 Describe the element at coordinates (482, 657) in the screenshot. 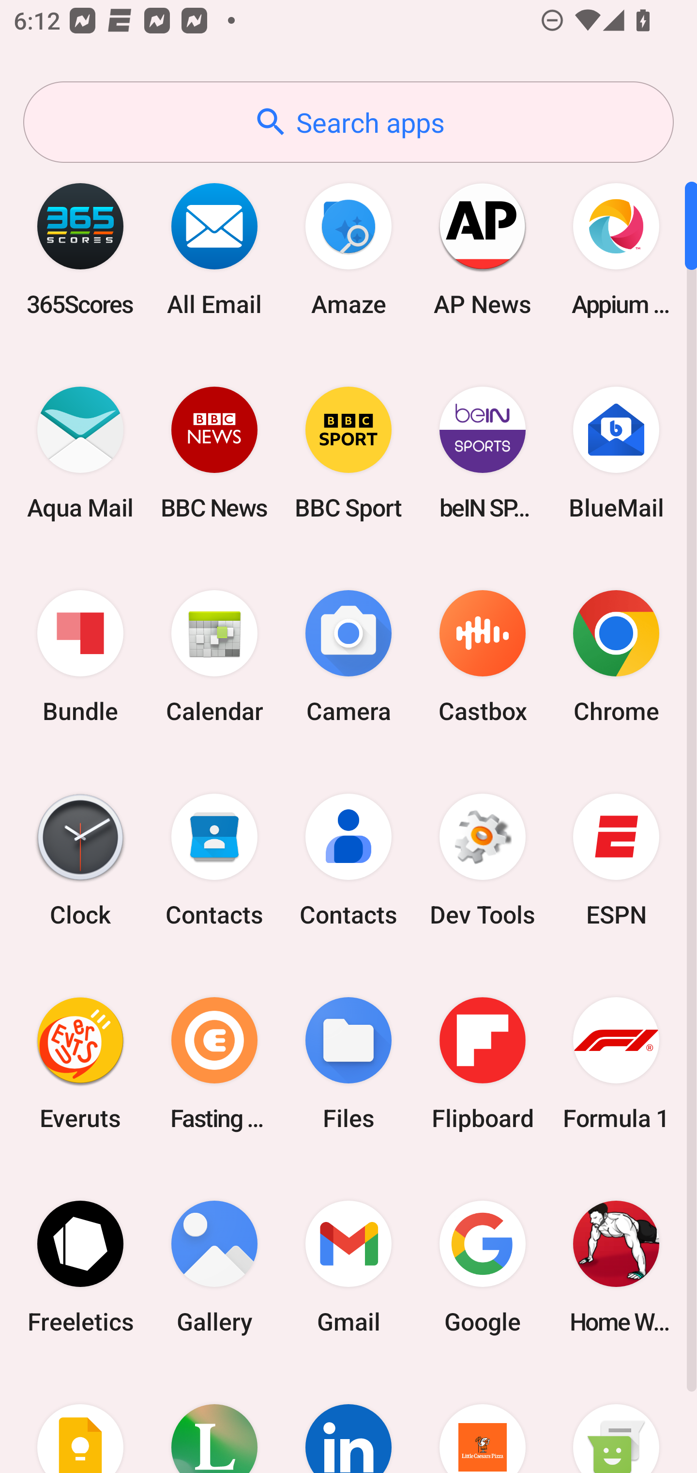

I see `Castbox` at that location.